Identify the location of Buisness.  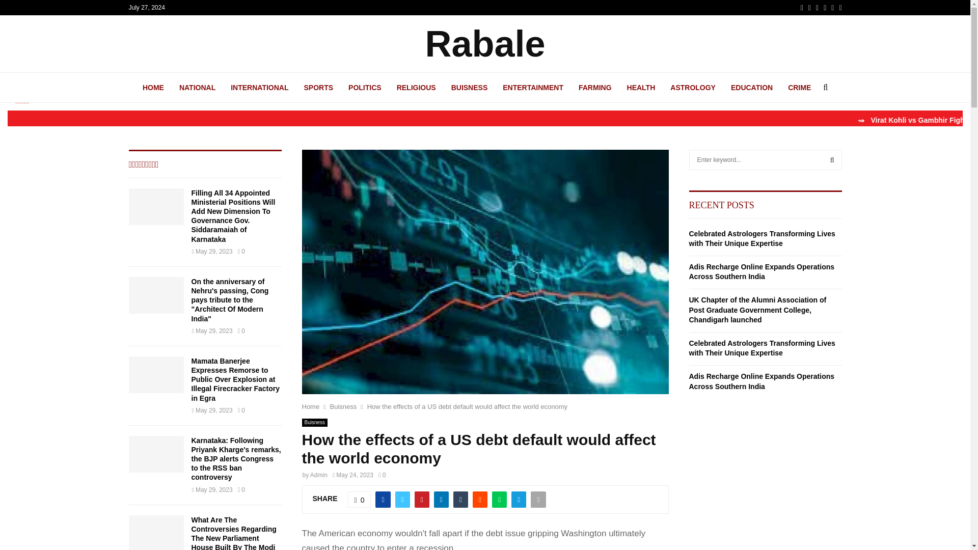
(343, 406).